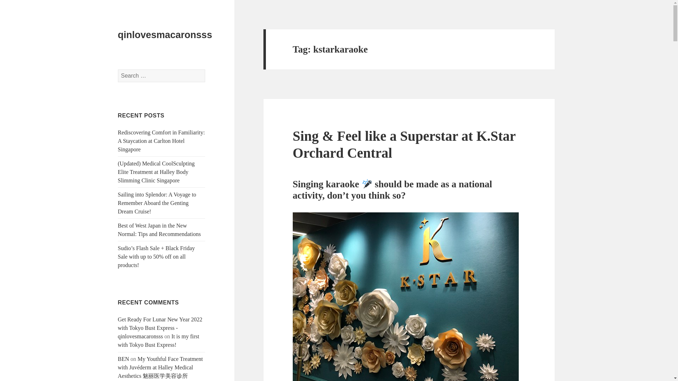 The image size is (678, 381). I want to click on BEN, so click(124, 359).